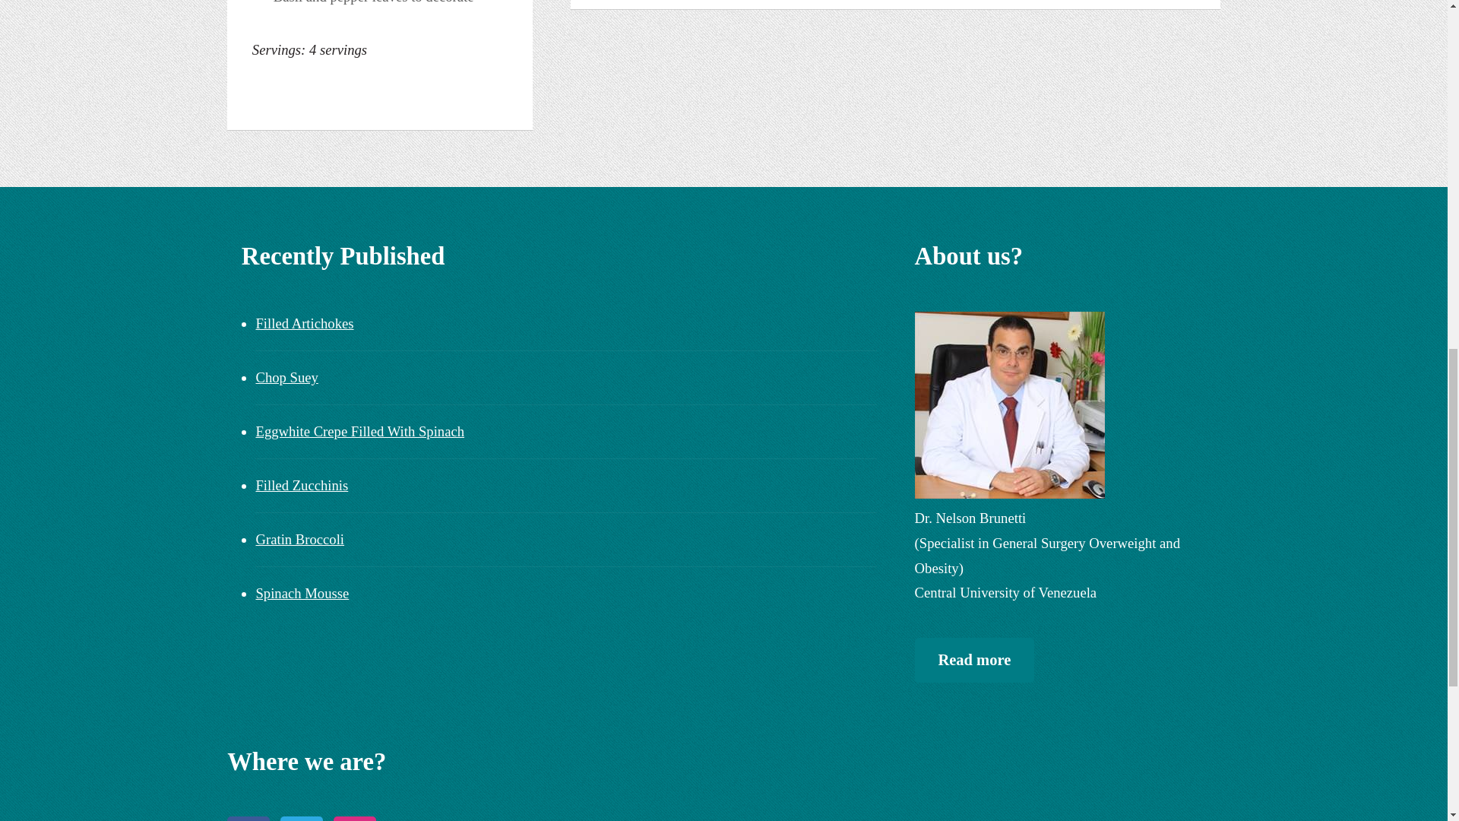 The image size is (1459, 821). What do you see at coordinates (299, 539) in the screenshot?
I see `Gratin Broccoli` at bounding box center [299, 539].